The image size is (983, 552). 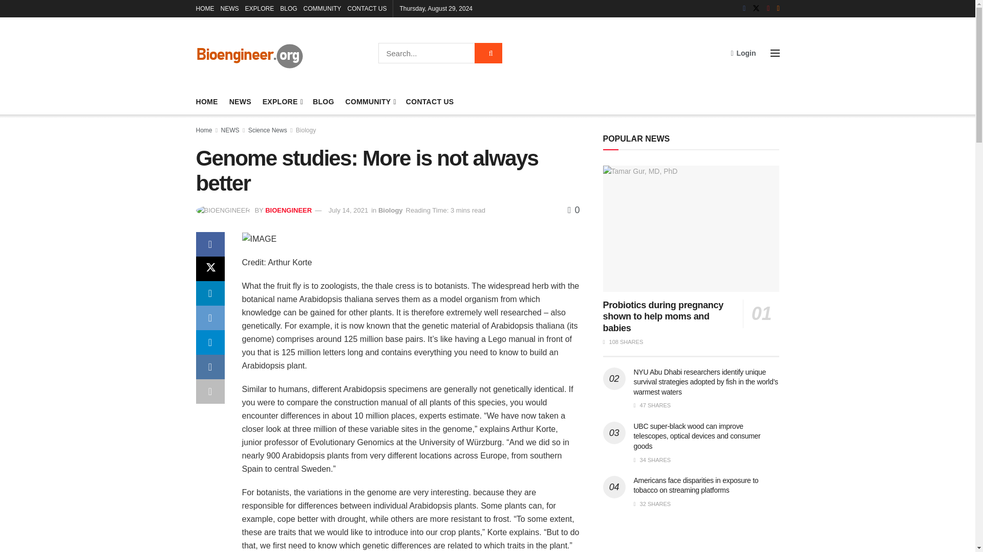 What do you see at coordinates (282, 101) in the screenshot?
I see `EXPLORE` at bounding box center [282, 101].